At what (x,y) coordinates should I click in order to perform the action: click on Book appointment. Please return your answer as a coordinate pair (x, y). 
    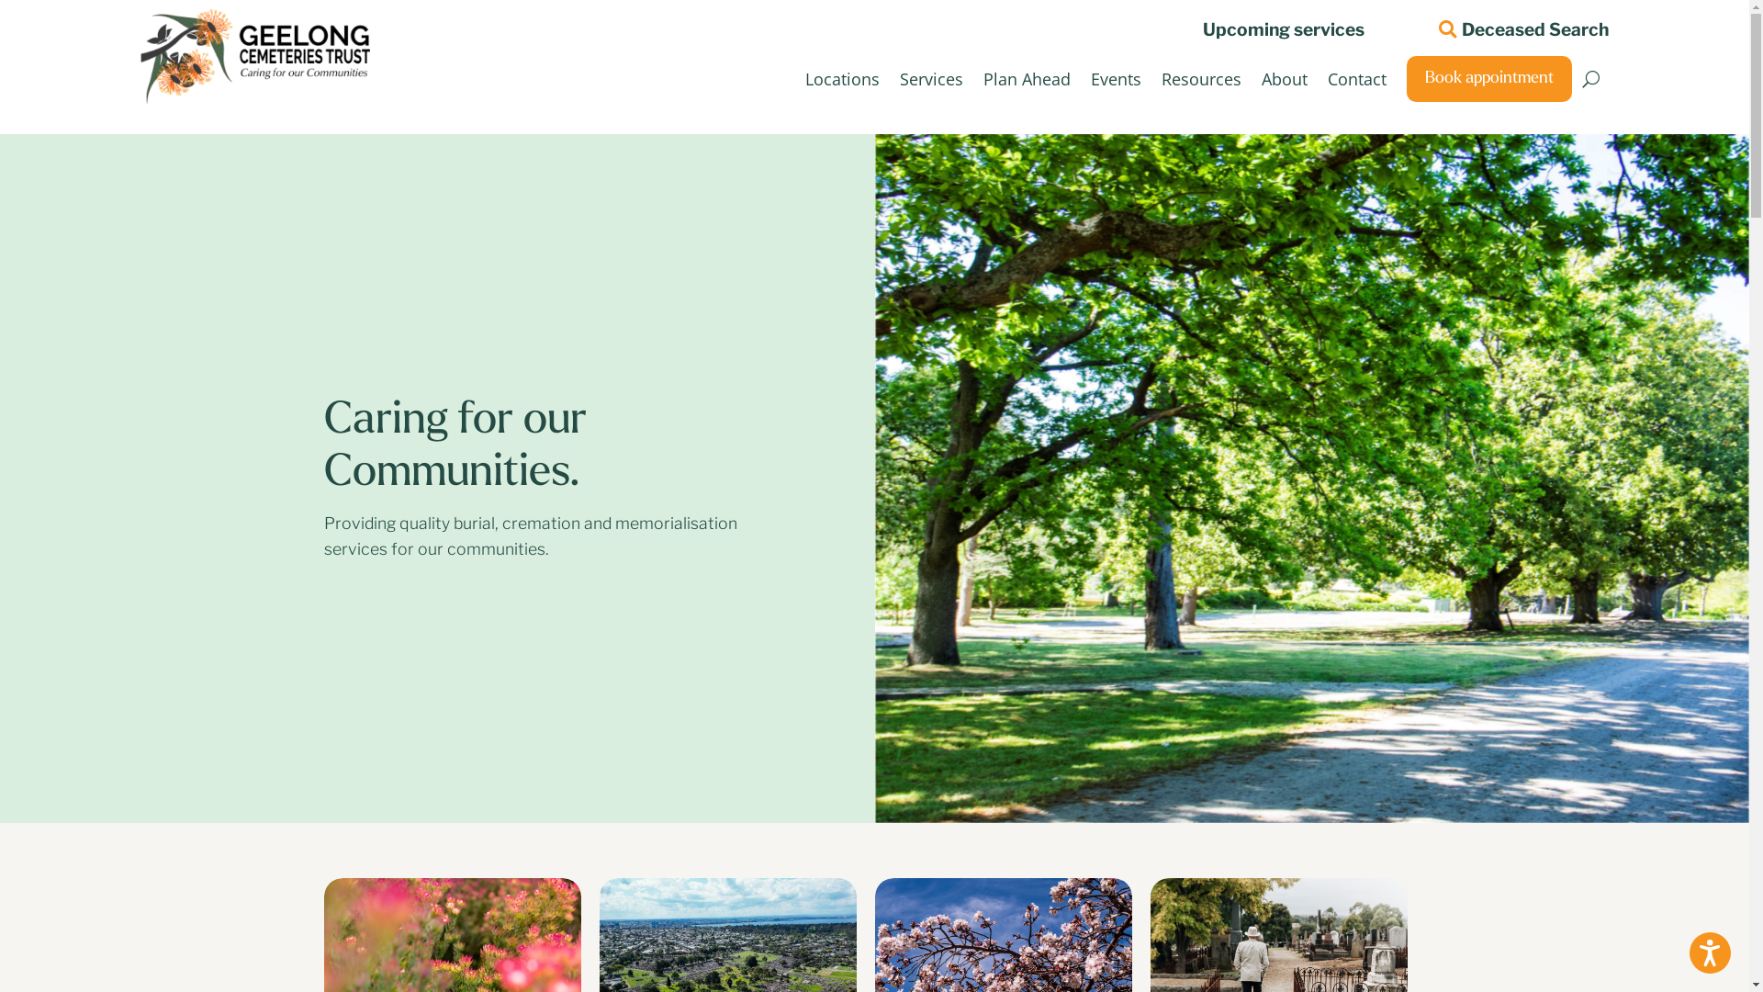
    Looking at the image, I should click on (1489, 79).